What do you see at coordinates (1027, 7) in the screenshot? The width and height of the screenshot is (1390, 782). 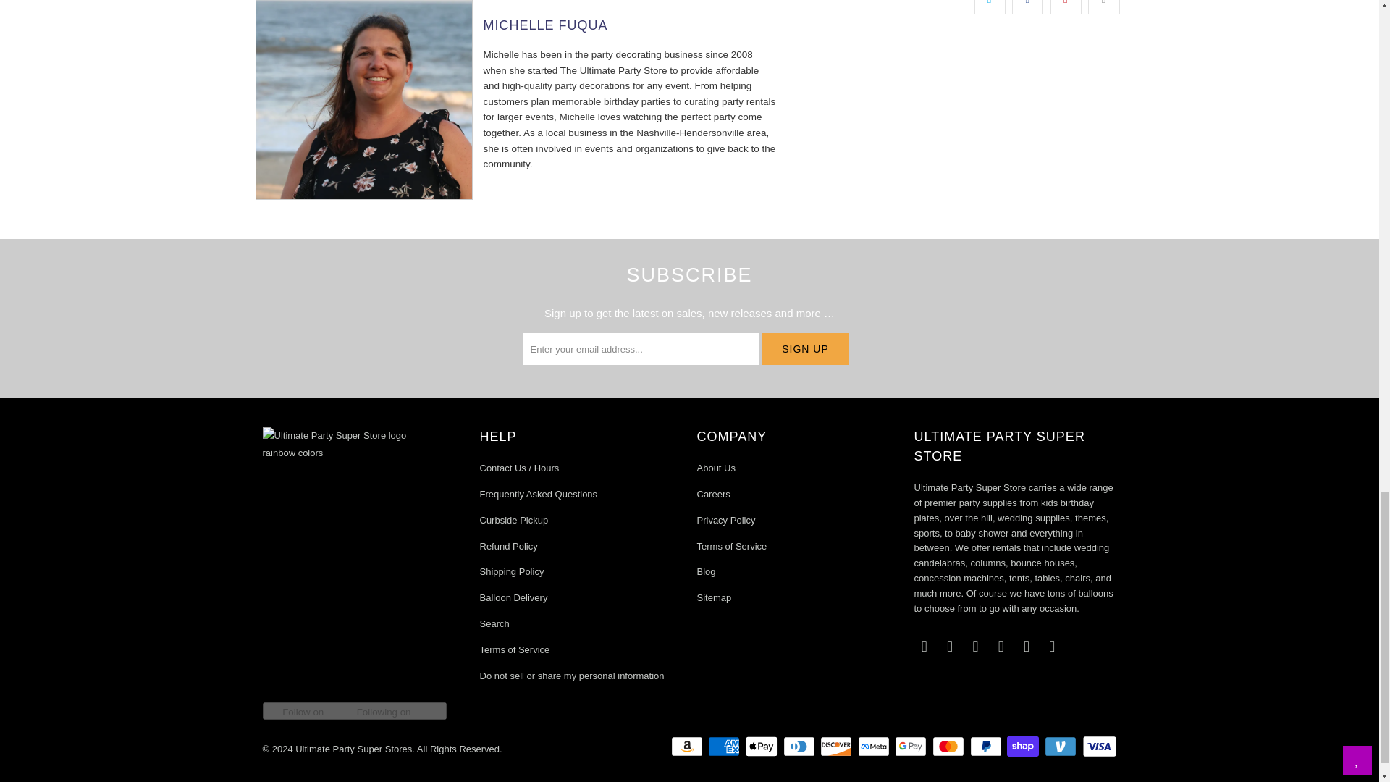 I see `Share this on Facebook` at bounding box center [1027, 7].